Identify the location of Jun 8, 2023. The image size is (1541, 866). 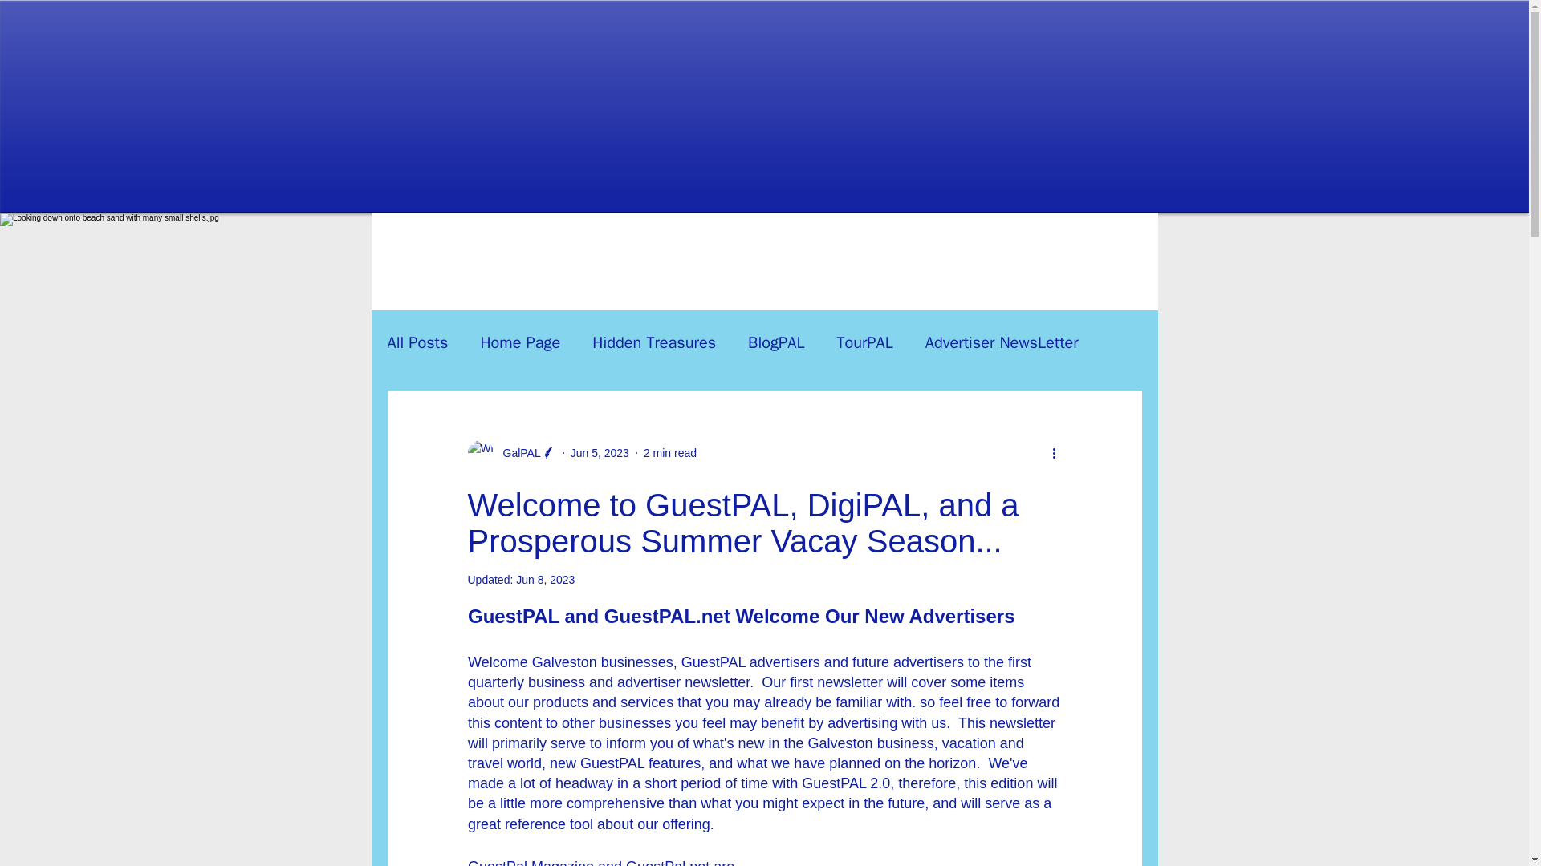
(546, 579).